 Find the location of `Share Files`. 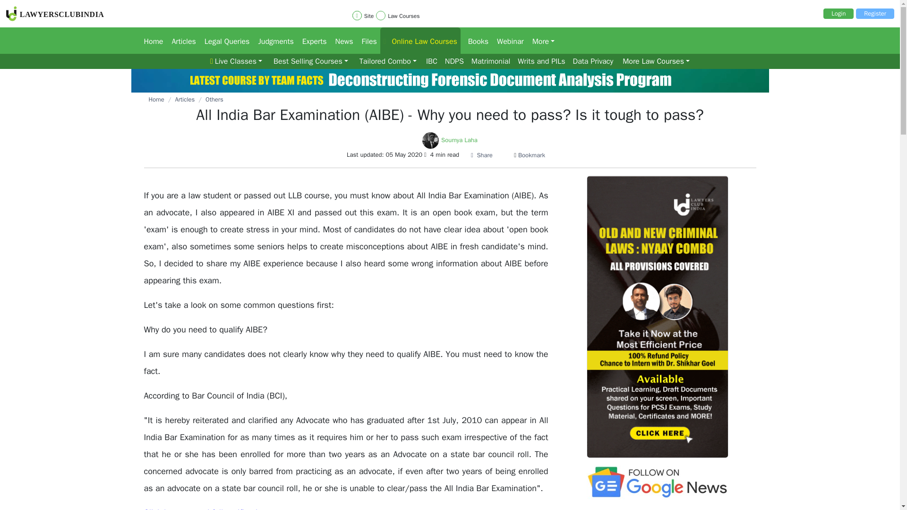

Share Files is located at coordinates (367, 41).